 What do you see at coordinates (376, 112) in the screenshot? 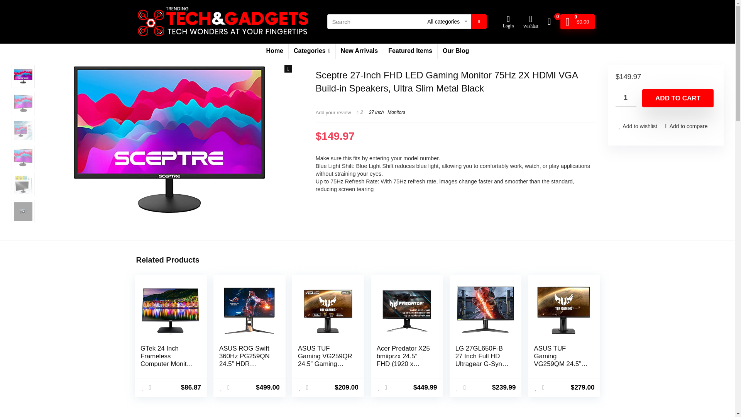
I see `View all posts in 27 inch` at bounding box center [376, 112].